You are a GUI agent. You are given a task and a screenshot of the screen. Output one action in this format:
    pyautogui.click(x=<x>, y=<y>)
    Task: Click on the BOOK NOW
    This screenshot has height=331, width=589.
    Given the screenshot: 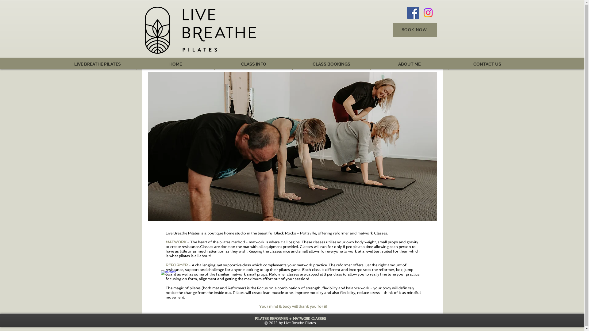 What is the action you would take?
    pyautogui.click(x=415, y=30)
    